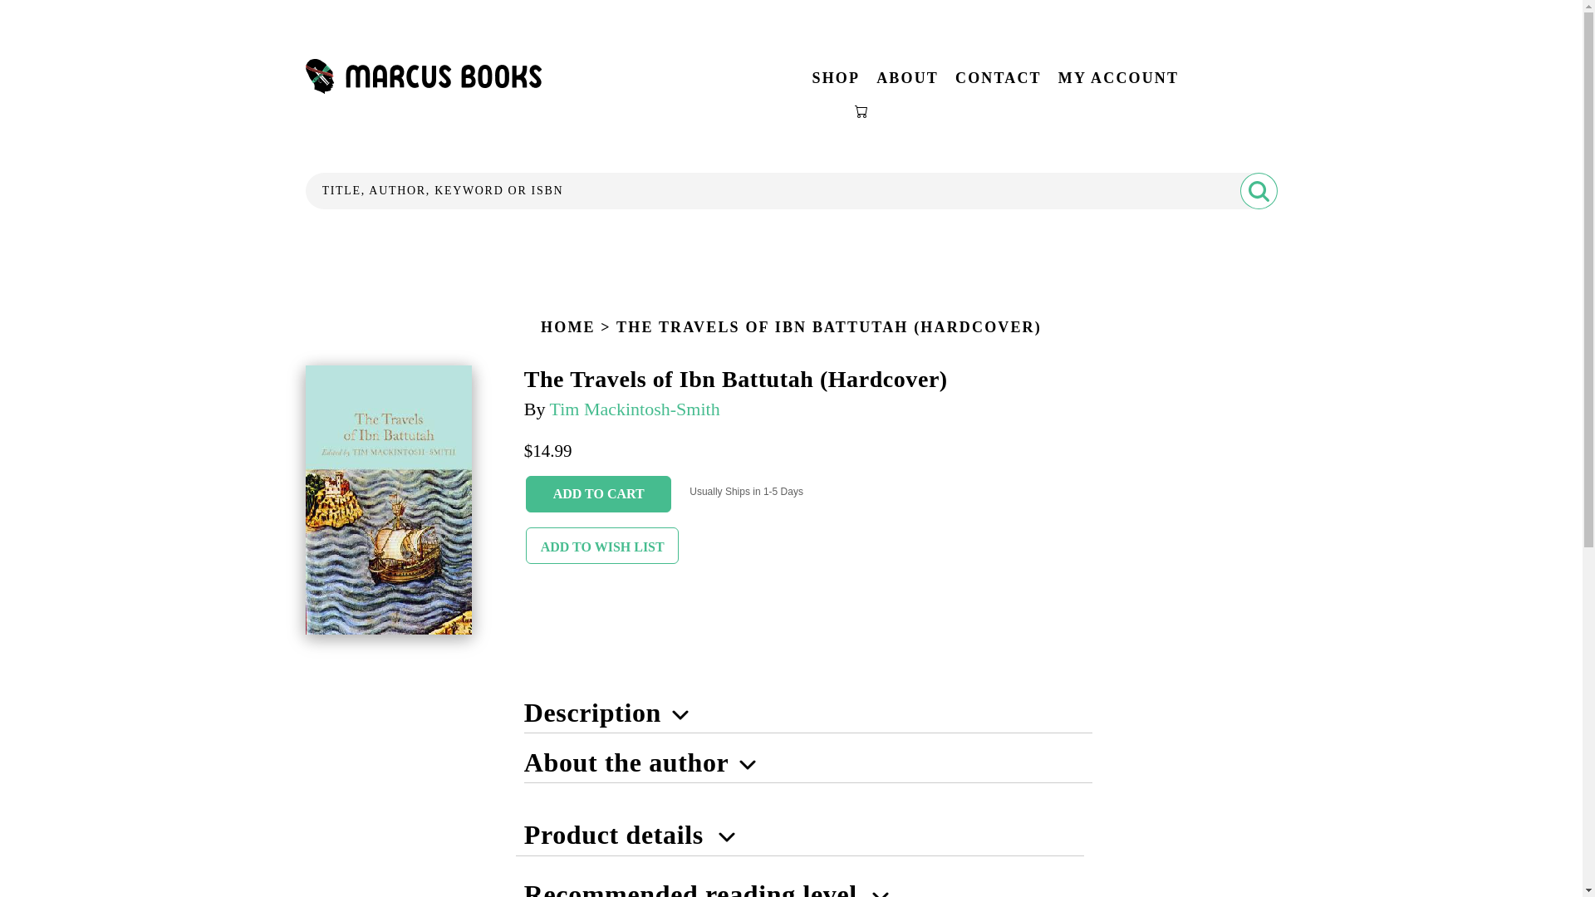 The image size is (1595, 897). Describe the element at coordinates (1118, 78) in the screenshot. I see `MY ACCOUNT` at that location.